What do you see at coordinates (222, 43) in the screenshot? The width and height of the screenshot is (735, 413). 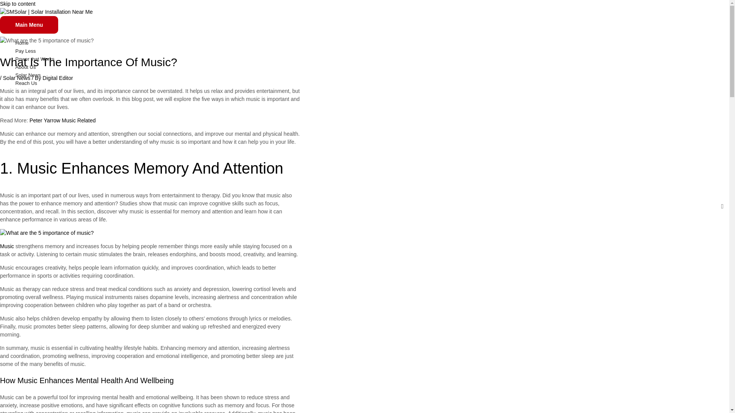 I see `Home` at bounding box center [222, 43].